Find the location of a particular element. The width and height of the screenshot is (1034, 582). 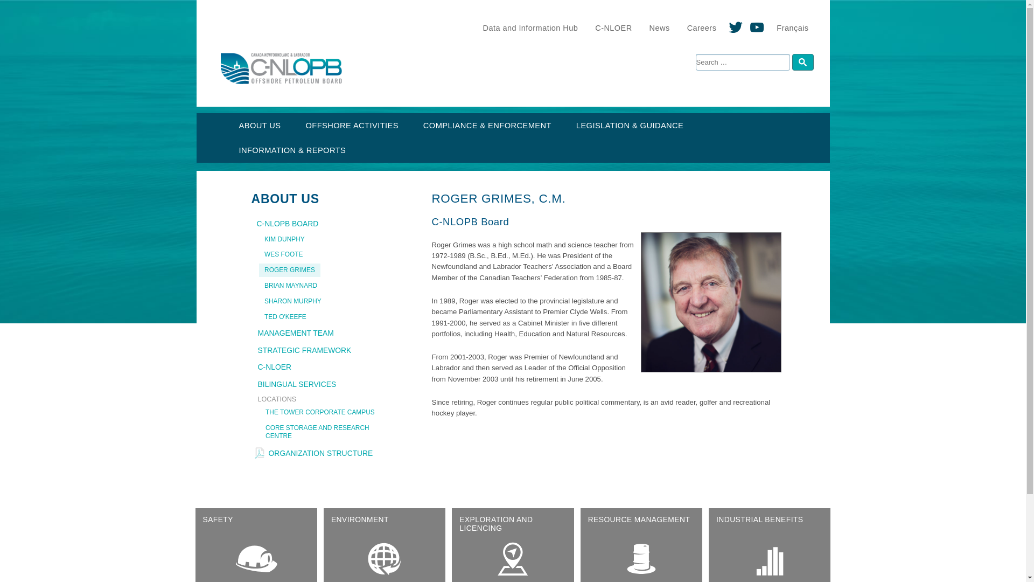

C-NLOER is located at coordinates (613, 28).